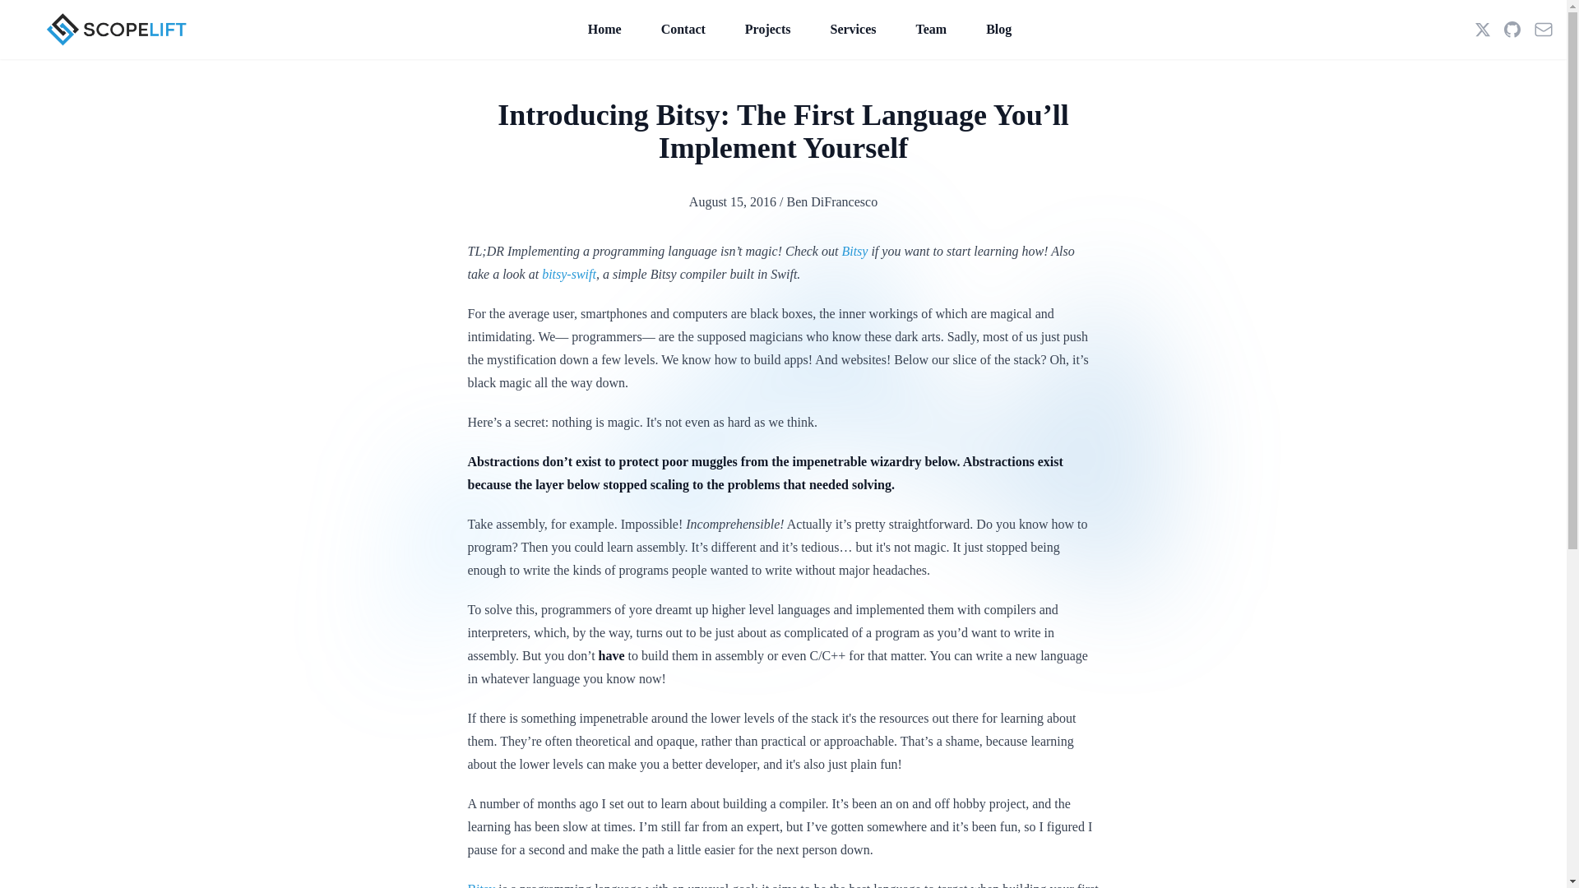 This screenshot has height=888, width=1579. I want to click on Team, so click(931, 29).